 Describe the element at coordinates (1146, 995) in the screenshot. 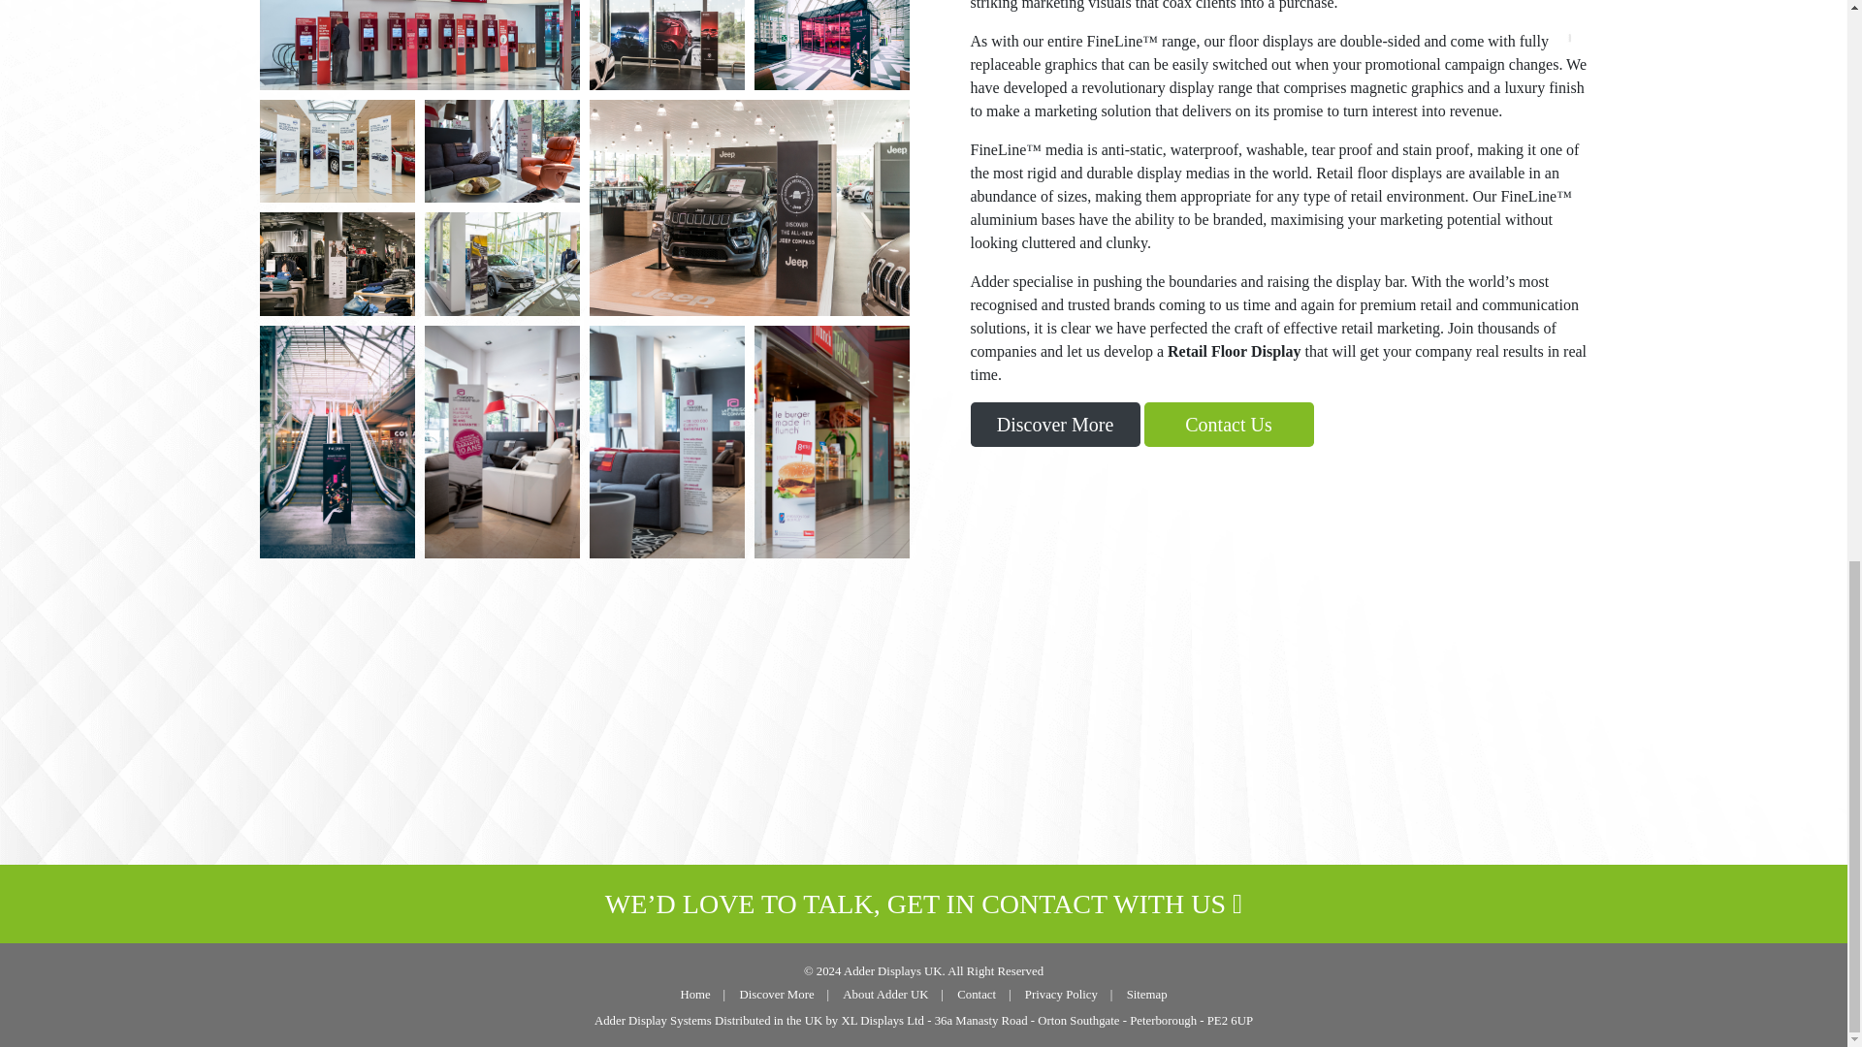

I see `Sitemap` at that location.